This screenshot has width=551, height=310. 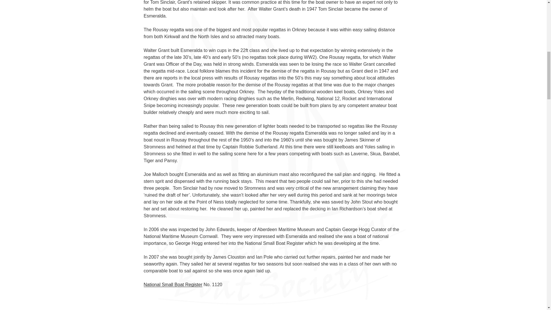 I want to click on National Small Boat Register, so click(x=173, y=284).